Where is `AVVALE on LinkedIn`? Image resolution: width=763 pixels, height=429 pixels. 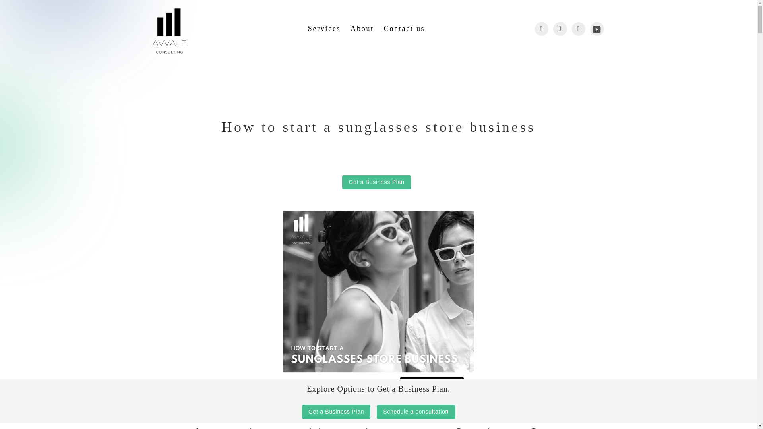
AVVALE on LinkedIn is located at coordinates (578, 29).